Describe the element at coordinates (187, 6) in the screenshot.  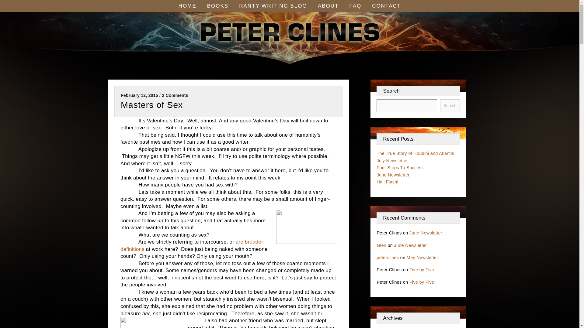
I see `HOME` at that location.